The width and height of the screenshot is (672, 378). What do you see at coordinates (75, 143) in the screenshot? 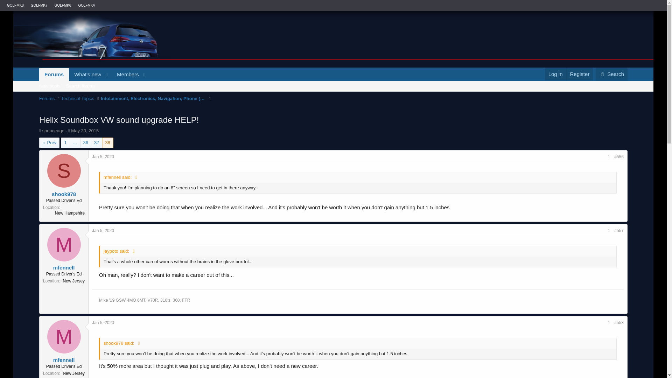
I see `Go to page` at bounding box center [75, 143].